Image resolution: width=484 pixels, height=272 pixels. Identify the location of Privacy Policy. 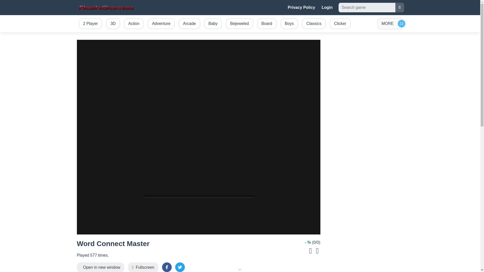
(301, 7).